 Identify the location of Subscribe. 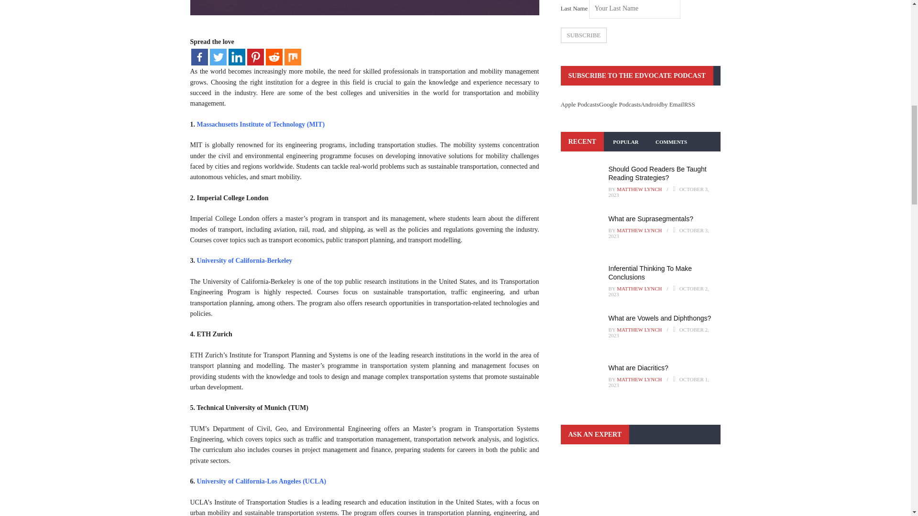
(583, 35).